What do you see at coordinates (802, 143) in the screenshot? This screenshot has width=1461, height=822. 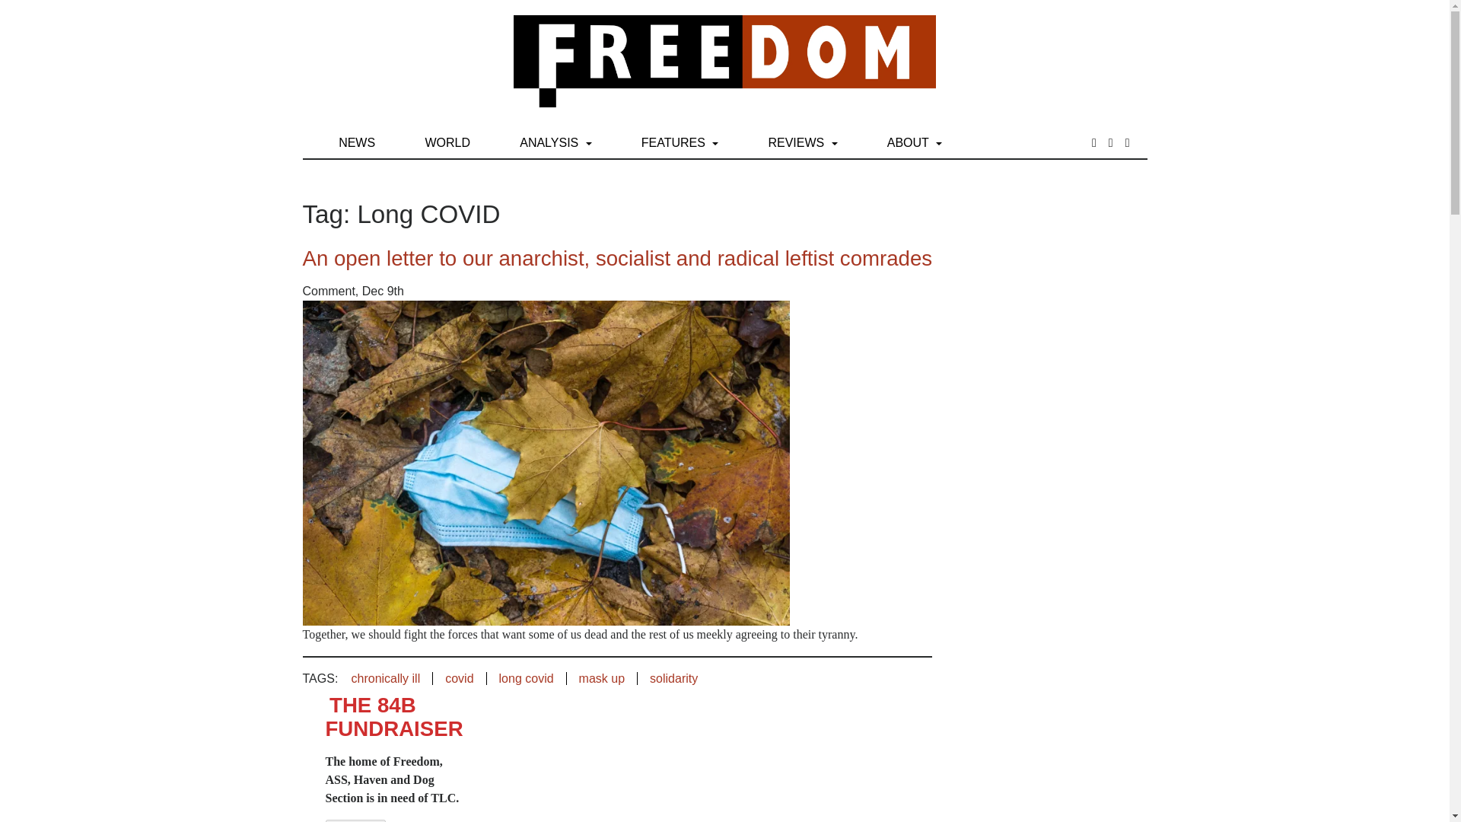 I see `REVIEWS` at bounding box center [802, 143].